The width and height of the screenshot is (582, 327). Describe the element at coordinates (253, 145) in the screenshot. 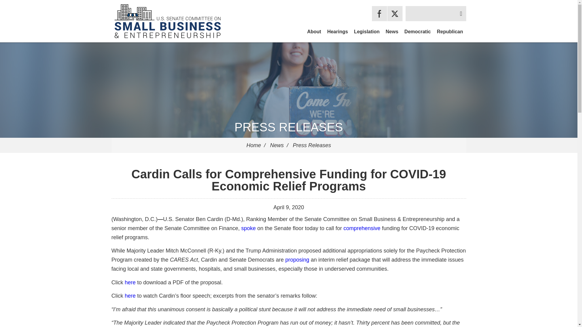

I see `Home` at that location.